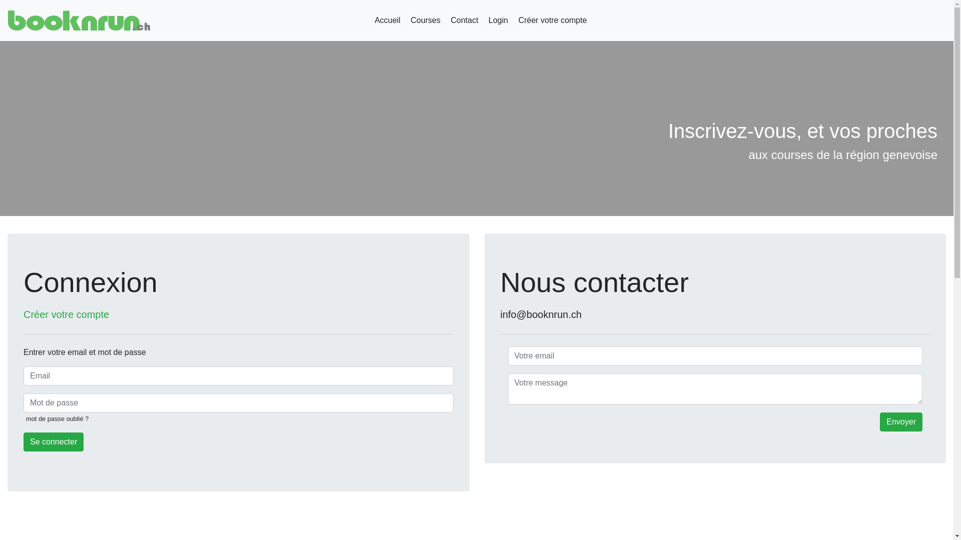 Image resolution: width=961 pixels, height=540 pixels. Describe the element at coordinates (499, 20) in the screenshot. I see `Login` at that location.